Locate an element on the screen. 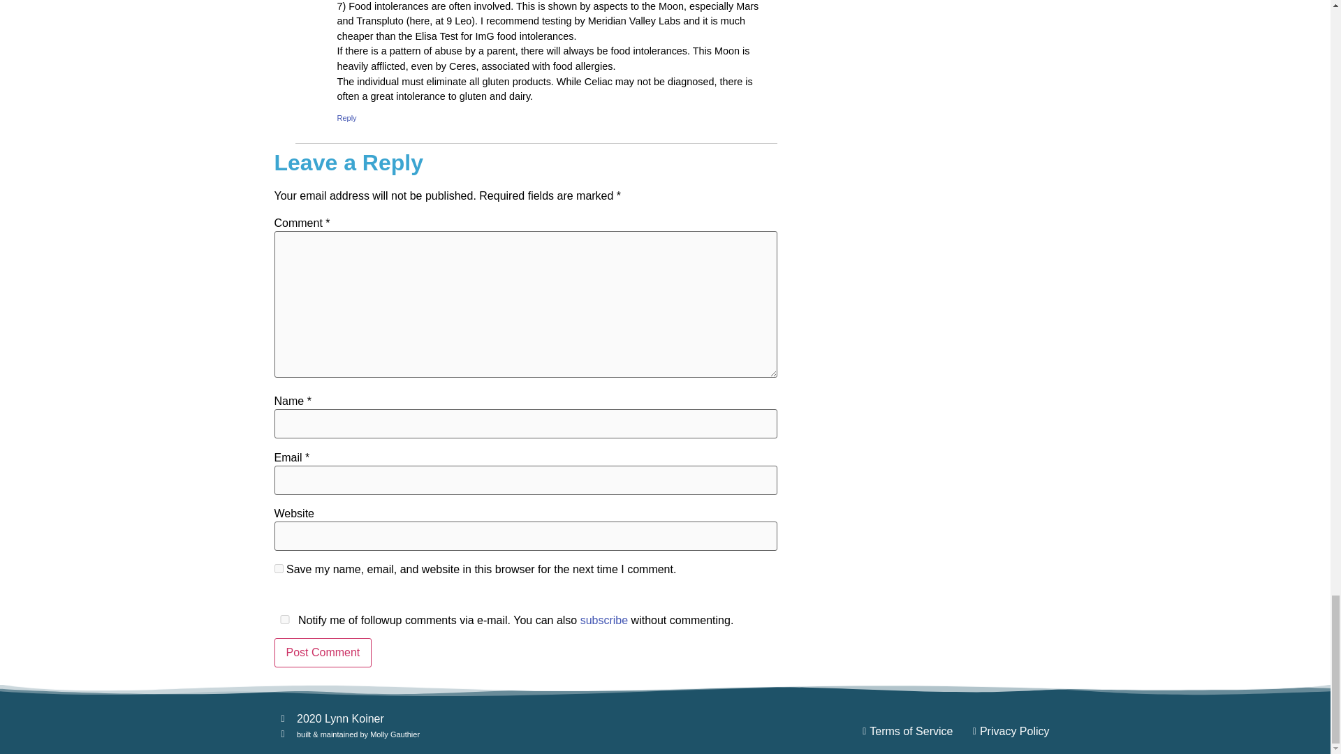  subscribe is located at coordinates (603, 620).